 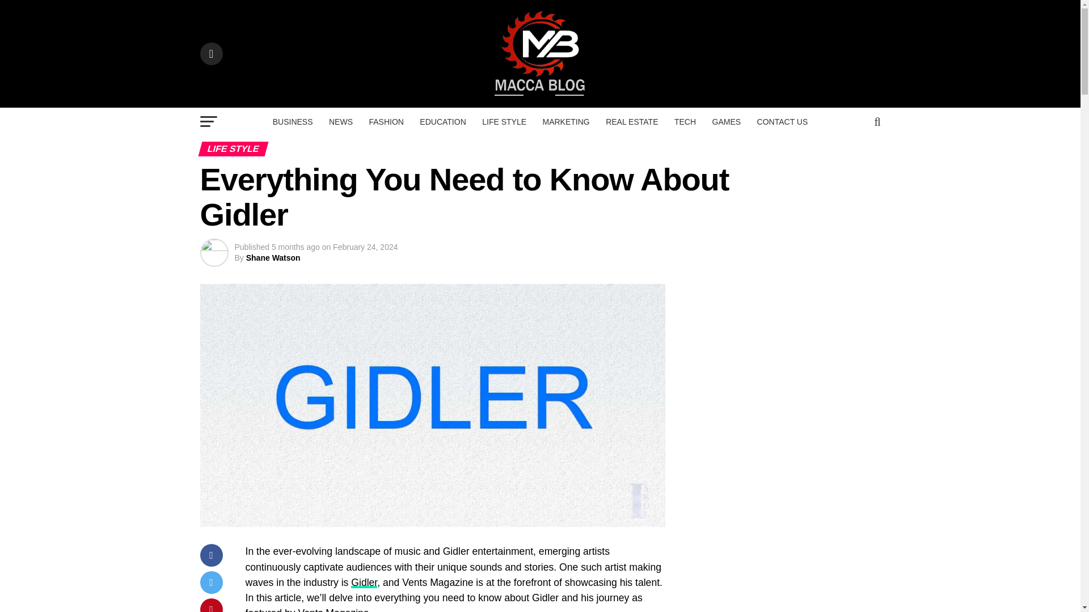 What do you see at coordinates (565, 121) in the screenshot?
I see `MARKETING` at bounding box center [565, 121].